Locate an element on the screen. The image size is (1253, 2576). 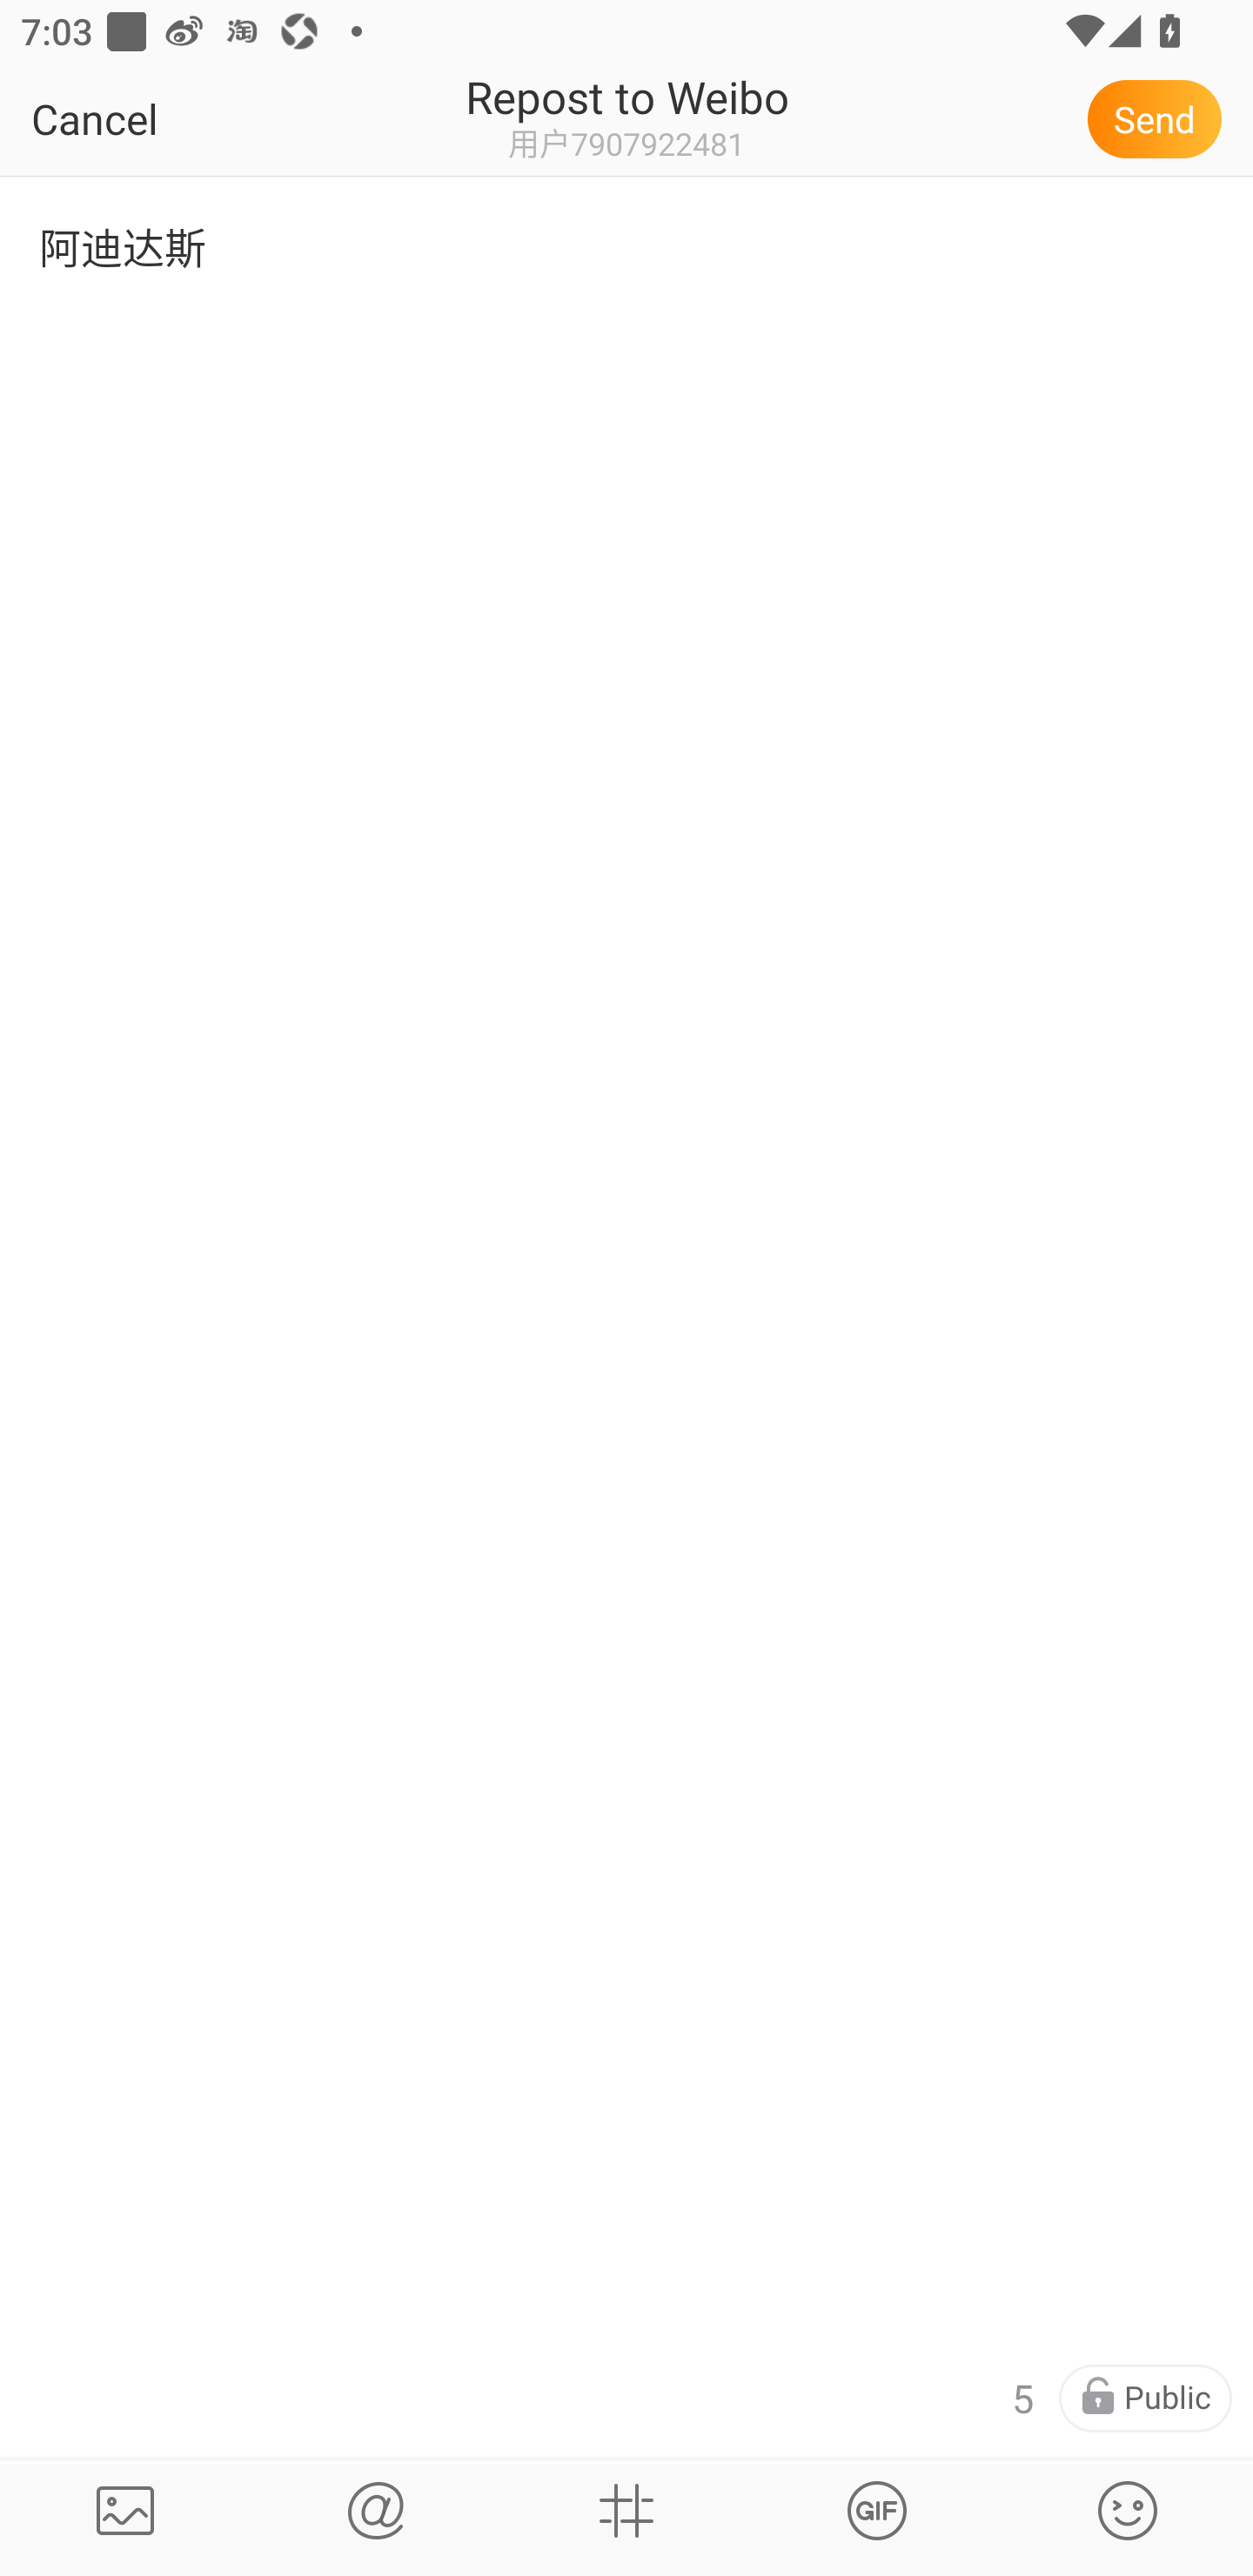
阿迪达斯
 is located at coordinates (626, 294).